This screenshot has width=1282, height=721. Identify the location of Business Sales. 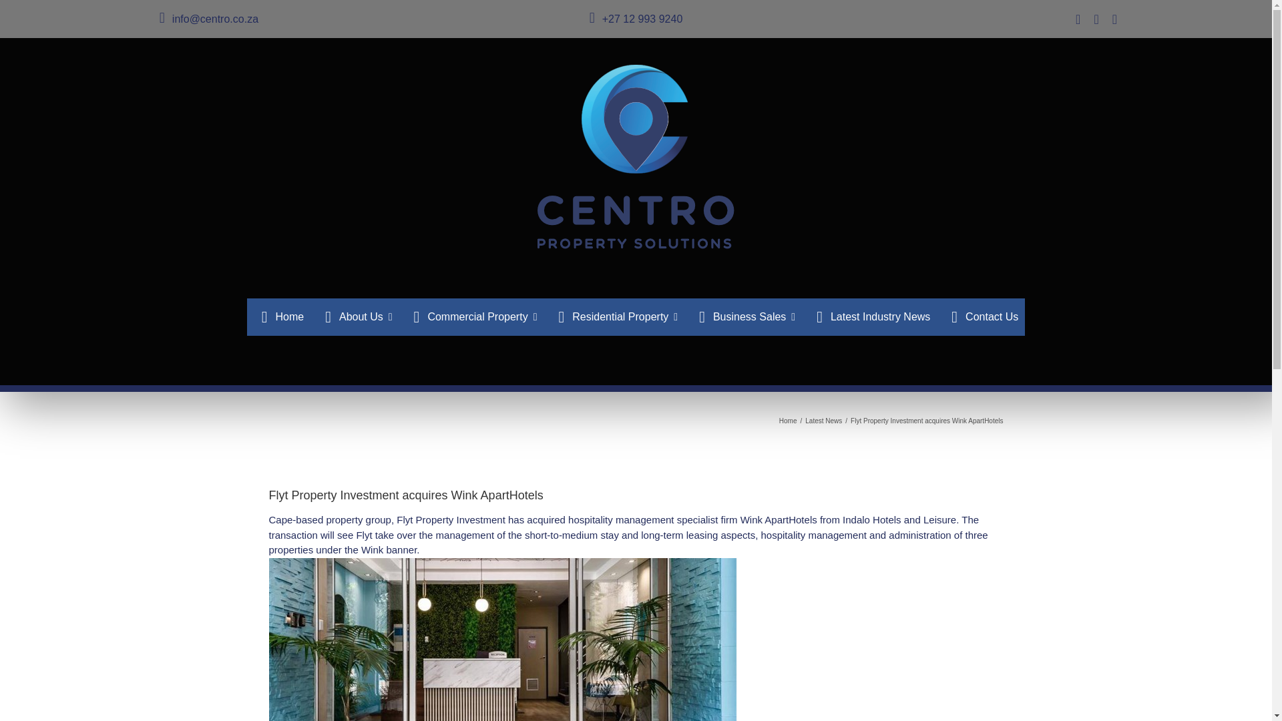
(743, 317).